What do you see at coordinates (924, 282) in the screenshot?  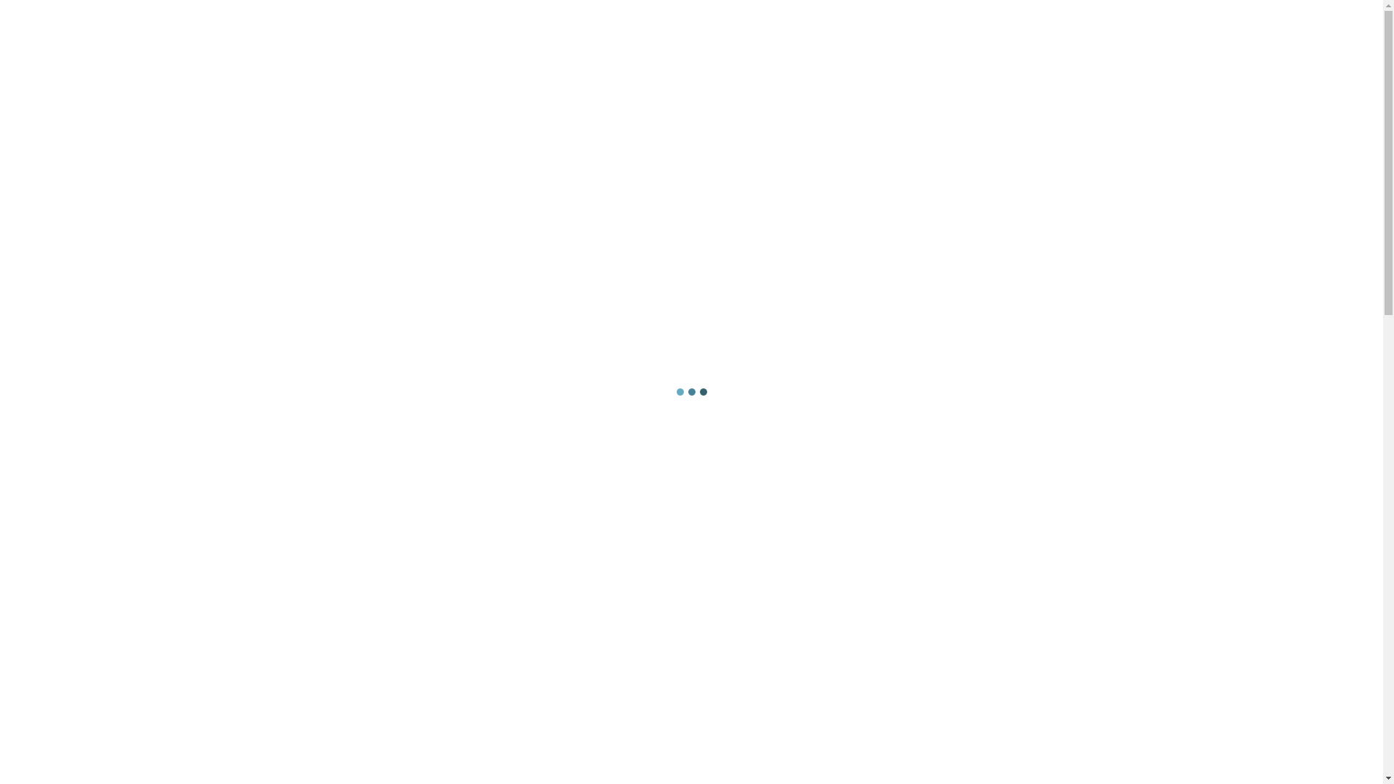 I see `Sources: Phils get closer Robertson, OF Marsh` at bounding box center [924, 282].